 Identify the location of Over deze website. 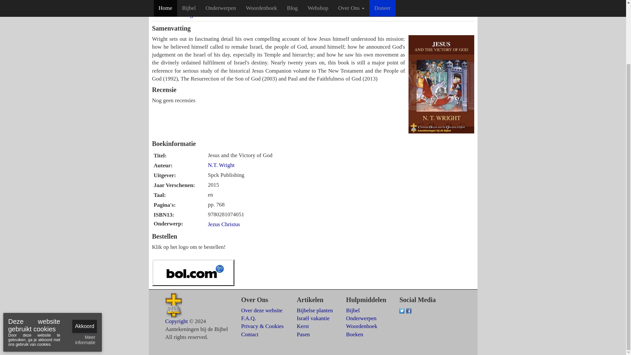
(262, 310).